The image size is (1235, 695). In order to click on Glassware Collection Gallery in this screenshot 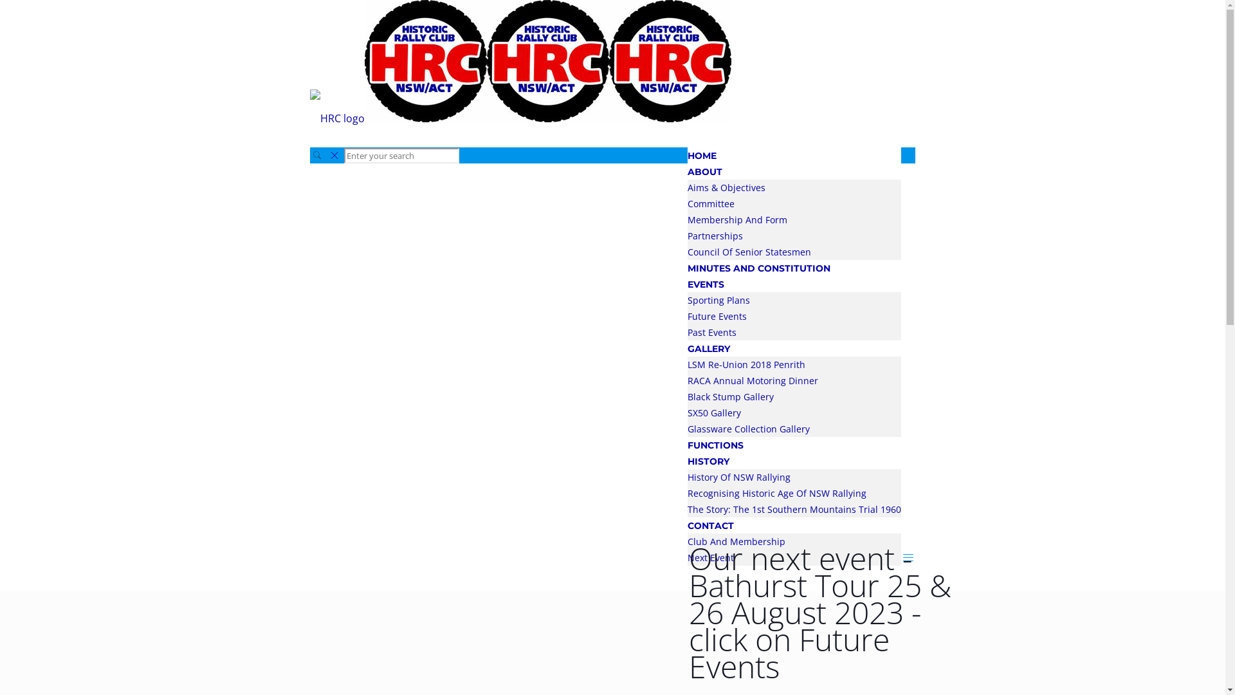, I will do `click(749, 429)`.